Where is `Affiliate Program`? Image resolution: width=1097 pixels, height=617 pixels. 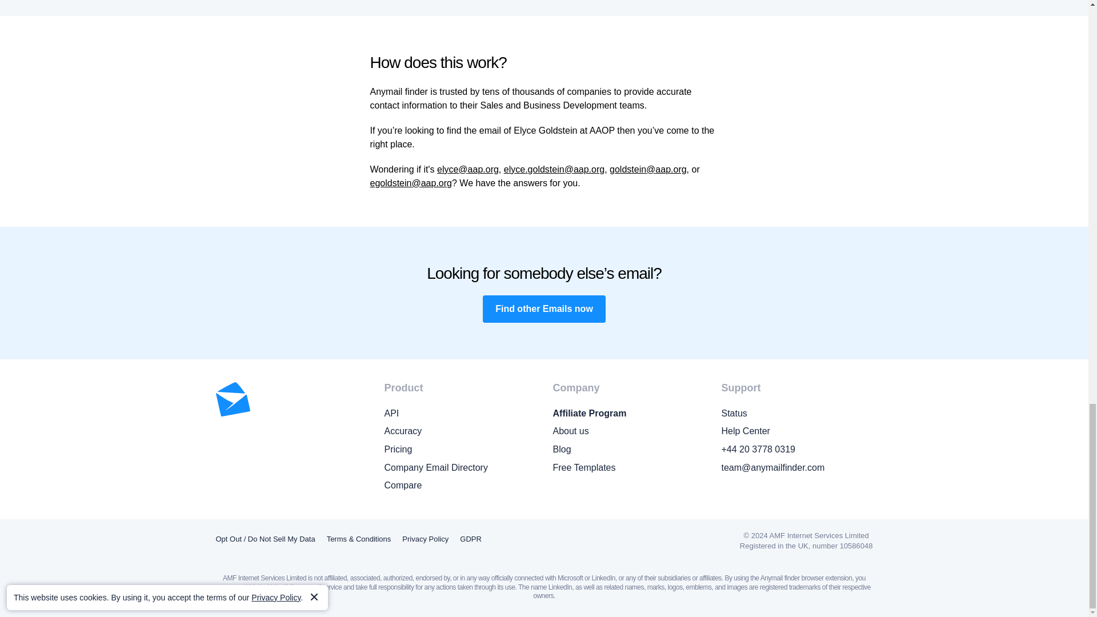 Affiliate Program is located at coordinates (628, 413).